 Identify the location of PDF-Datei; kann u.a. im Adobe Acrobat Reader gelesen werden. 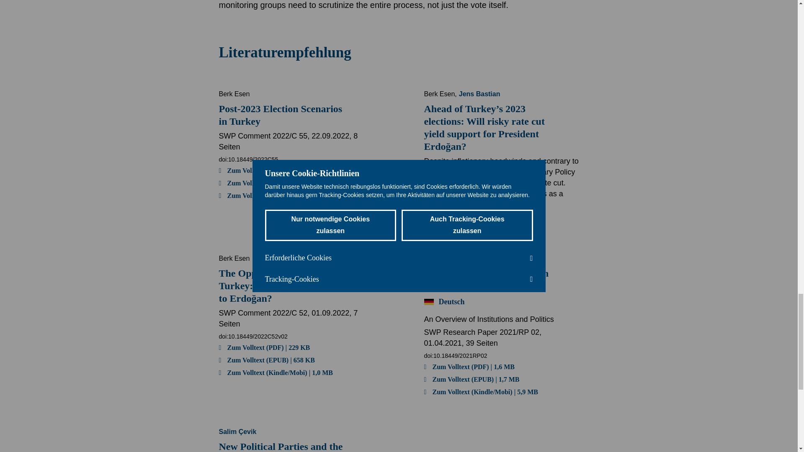
(264, 347).